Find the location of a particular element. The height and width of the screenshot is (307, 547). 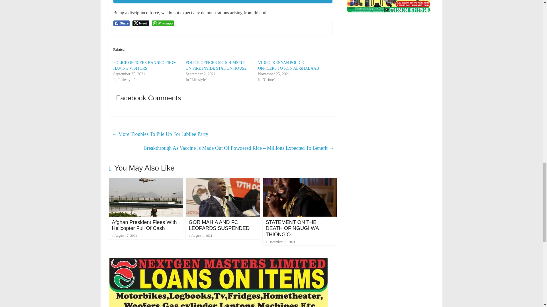

Afghan President Flees With Helicopter Full Of Cash is located at coordinates (144, 225).